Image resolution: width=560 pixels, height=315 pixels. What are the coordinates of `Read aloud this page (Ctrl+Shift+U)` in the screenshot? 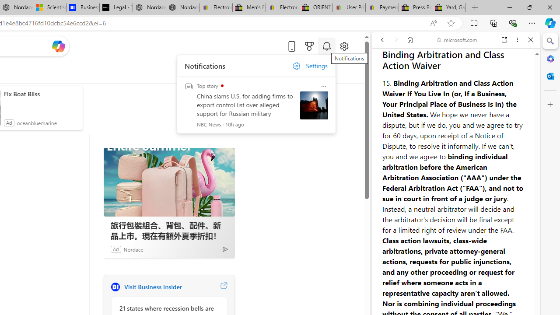 It's located at (434, 23).